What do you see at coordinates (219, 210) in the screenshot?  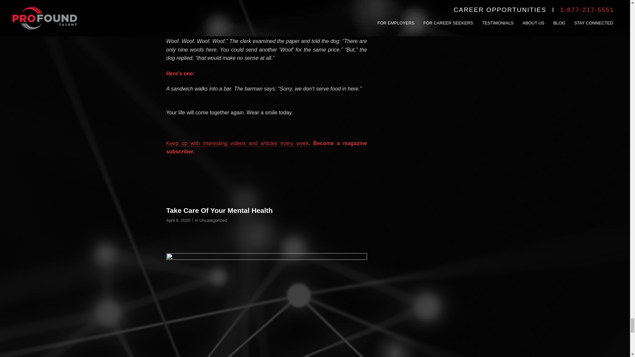 I see `Permanent Link: Take Care Of Your Mental Health` at bounding box center [219, 210].